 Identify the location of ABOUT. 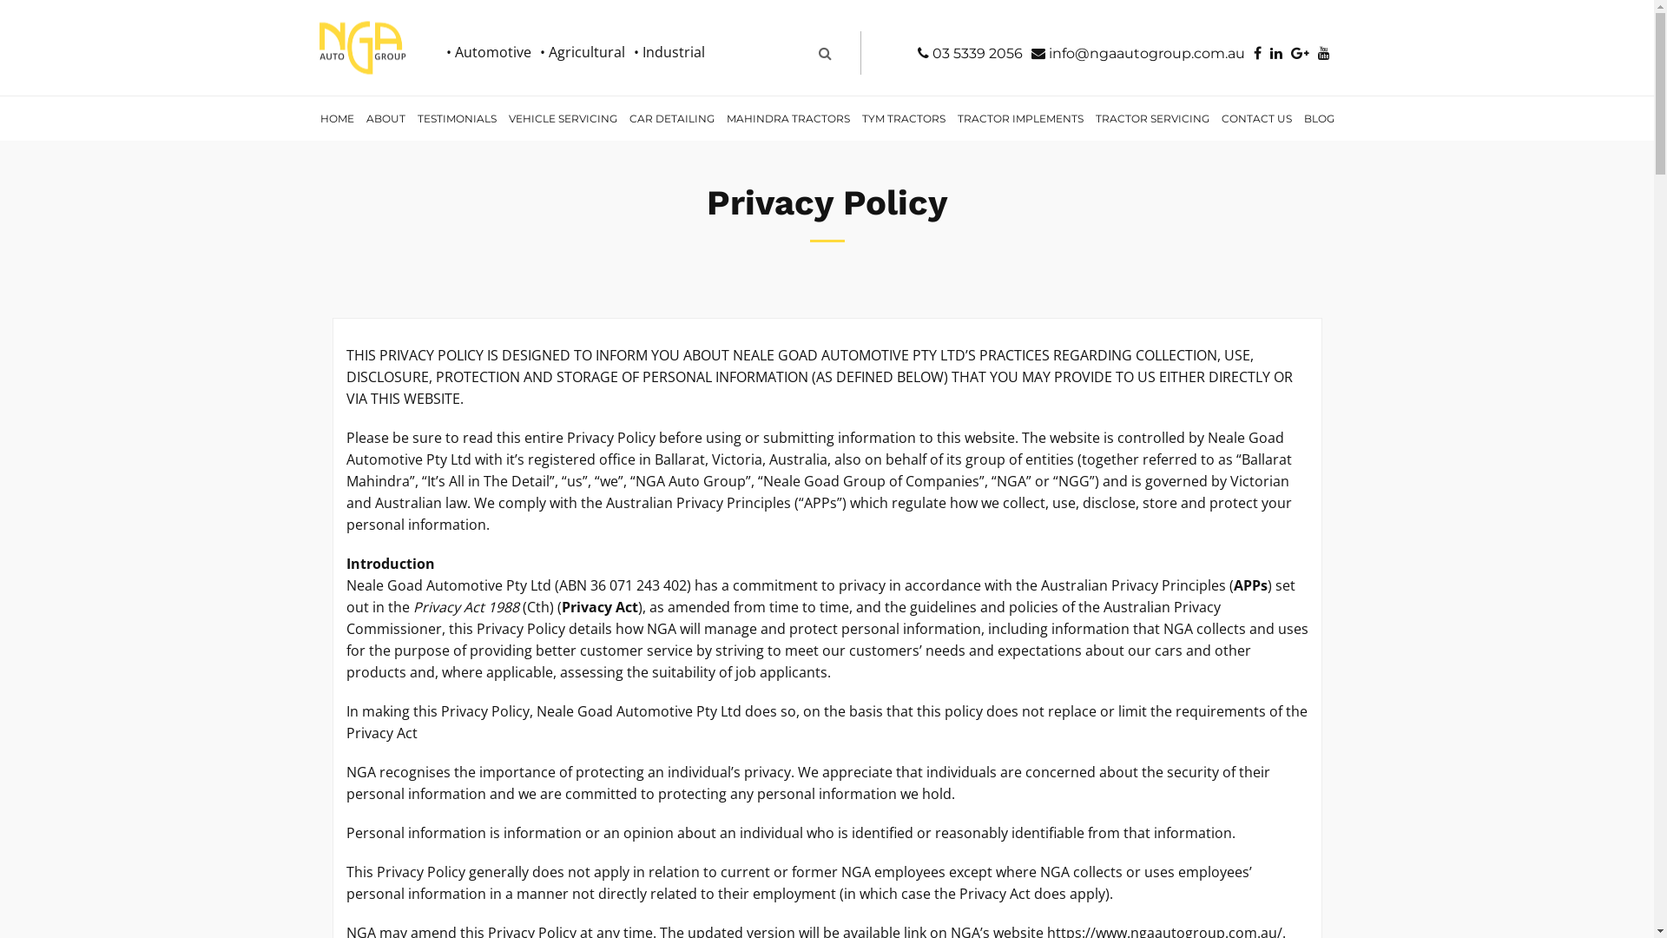
(385, 118).